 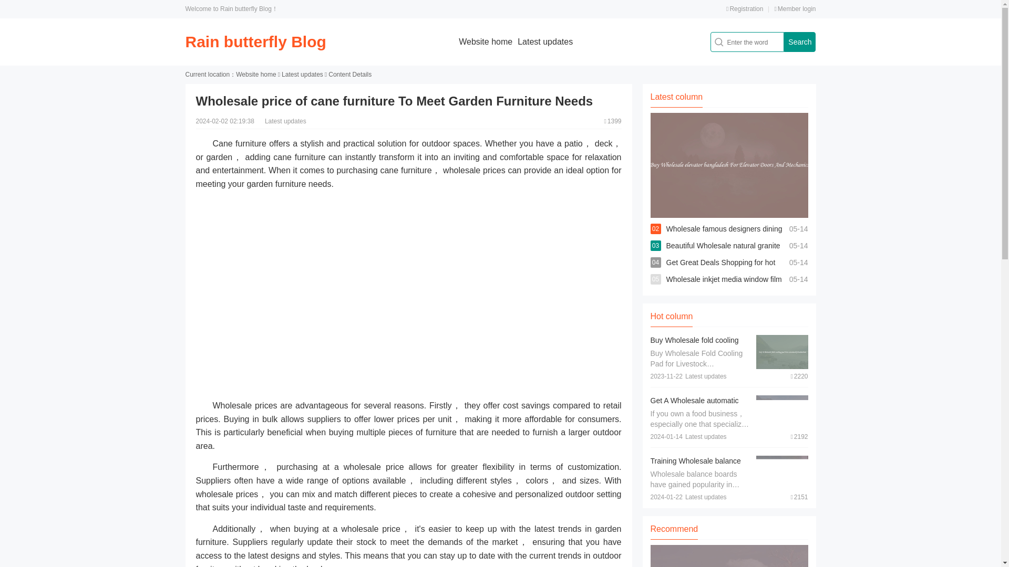 I want to click on Get Great Deals Shopping for hot air stainless, so click(x=721, y=271).